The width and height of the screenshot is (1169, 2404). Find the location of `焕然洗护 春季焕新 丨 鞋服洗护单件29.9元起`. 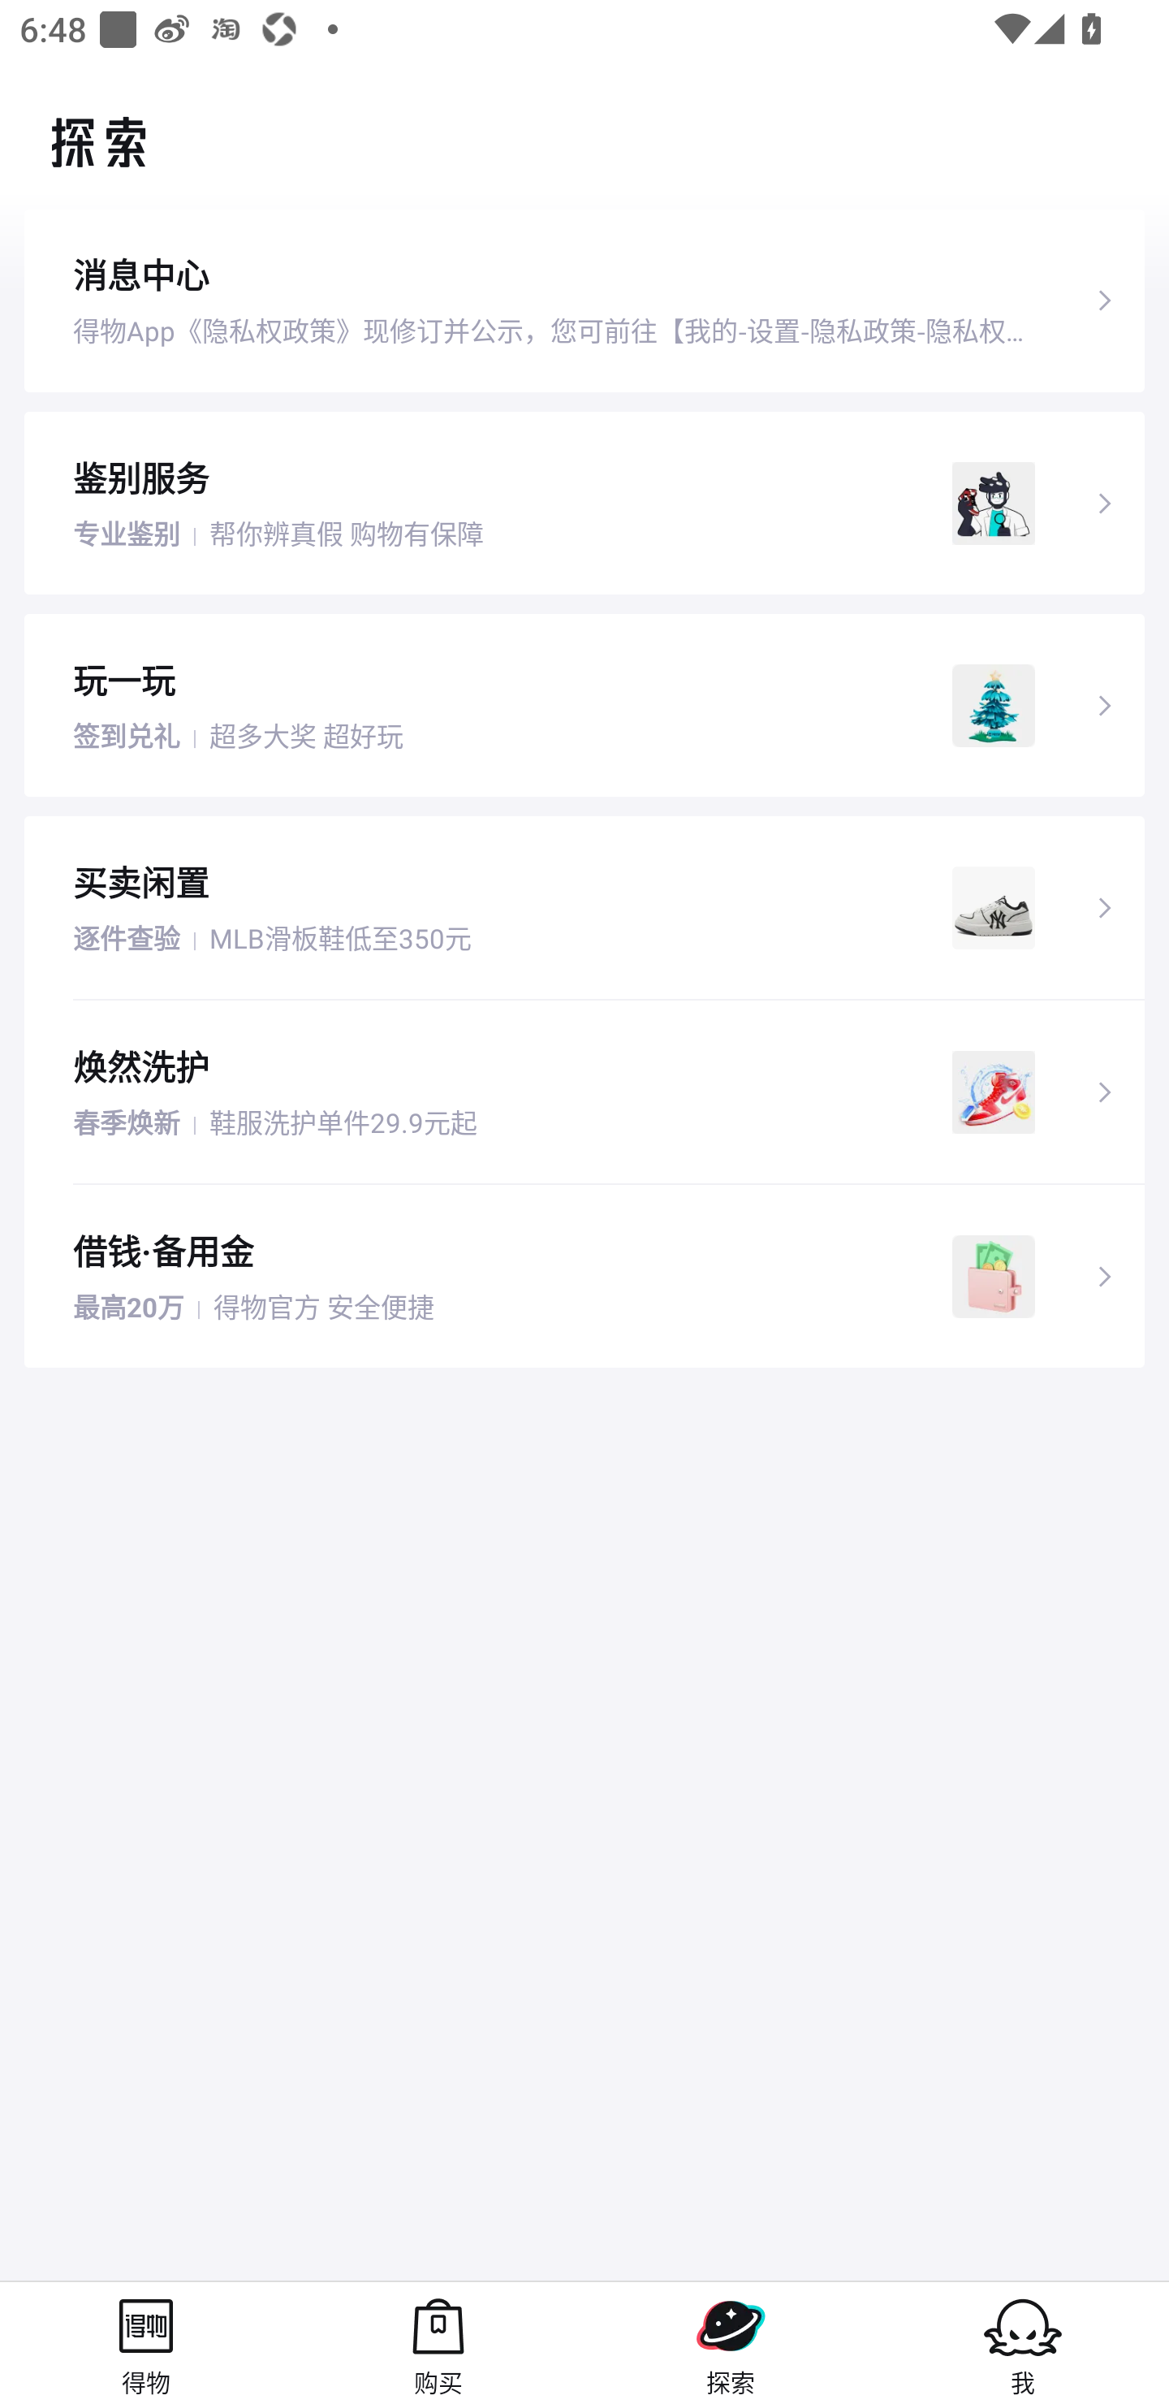

焕然洗护 春季焕新 丨 鞋服洗护单件29.9元起 is located at coordinates (584, 1092).